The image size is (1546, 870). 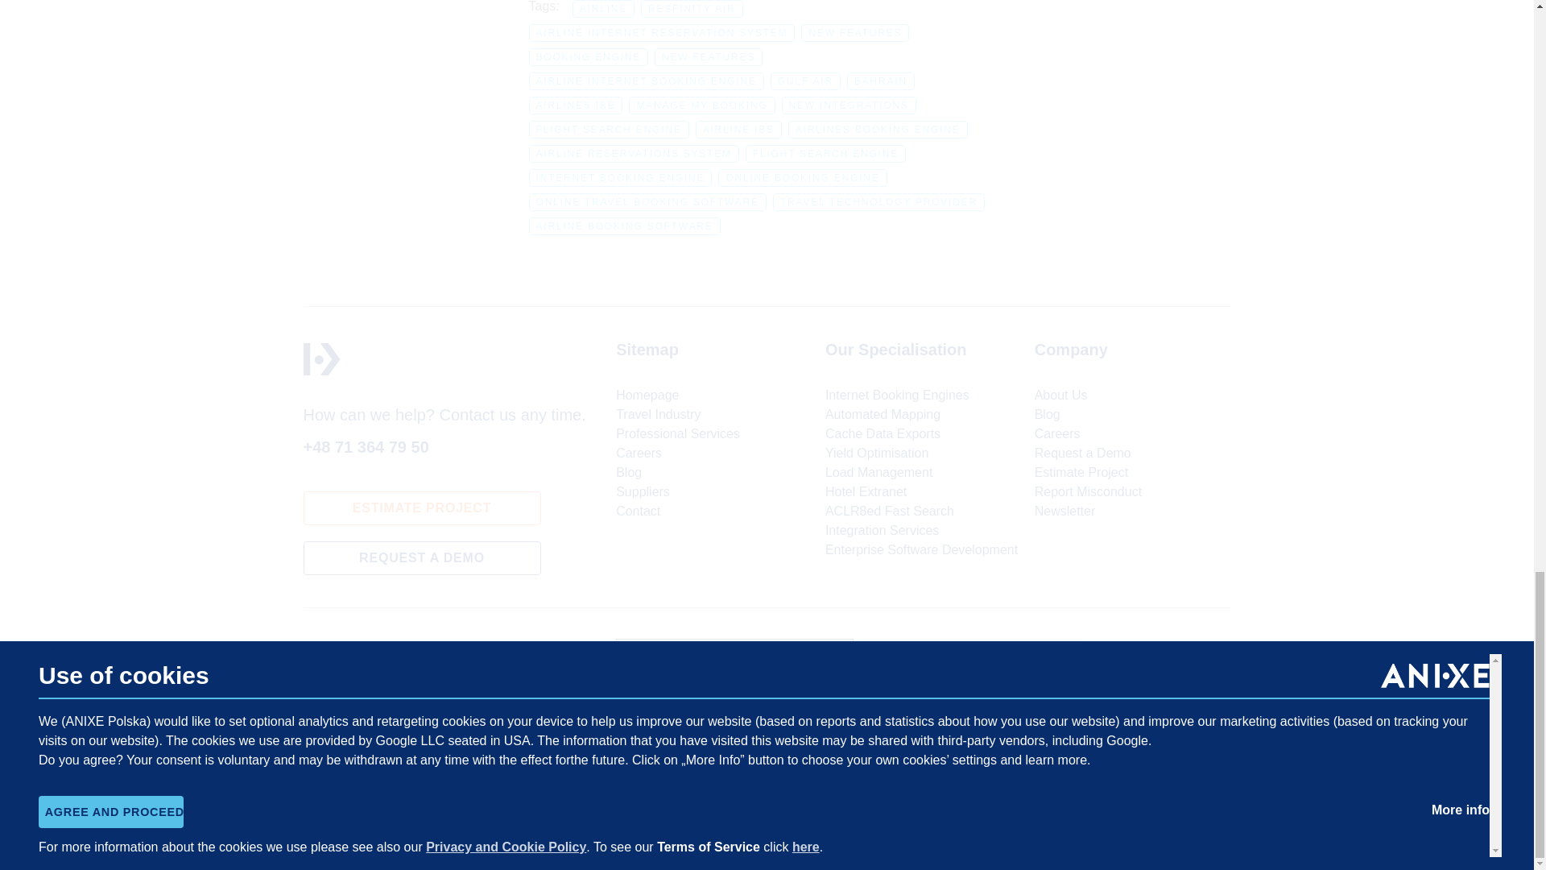 I want to click on NEW INTEGRATIONS, so click(x=849, y=105).